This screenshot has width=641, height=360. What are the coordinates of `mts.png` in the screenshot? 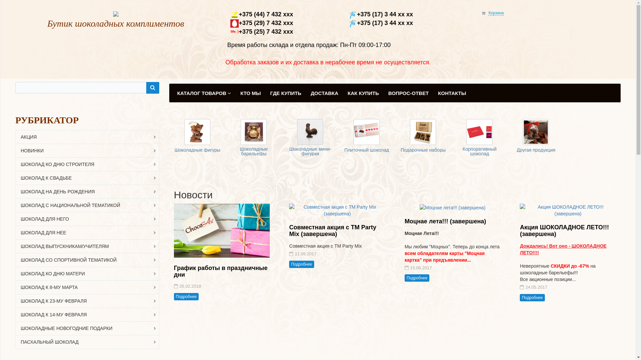 It's located at (234, 23).